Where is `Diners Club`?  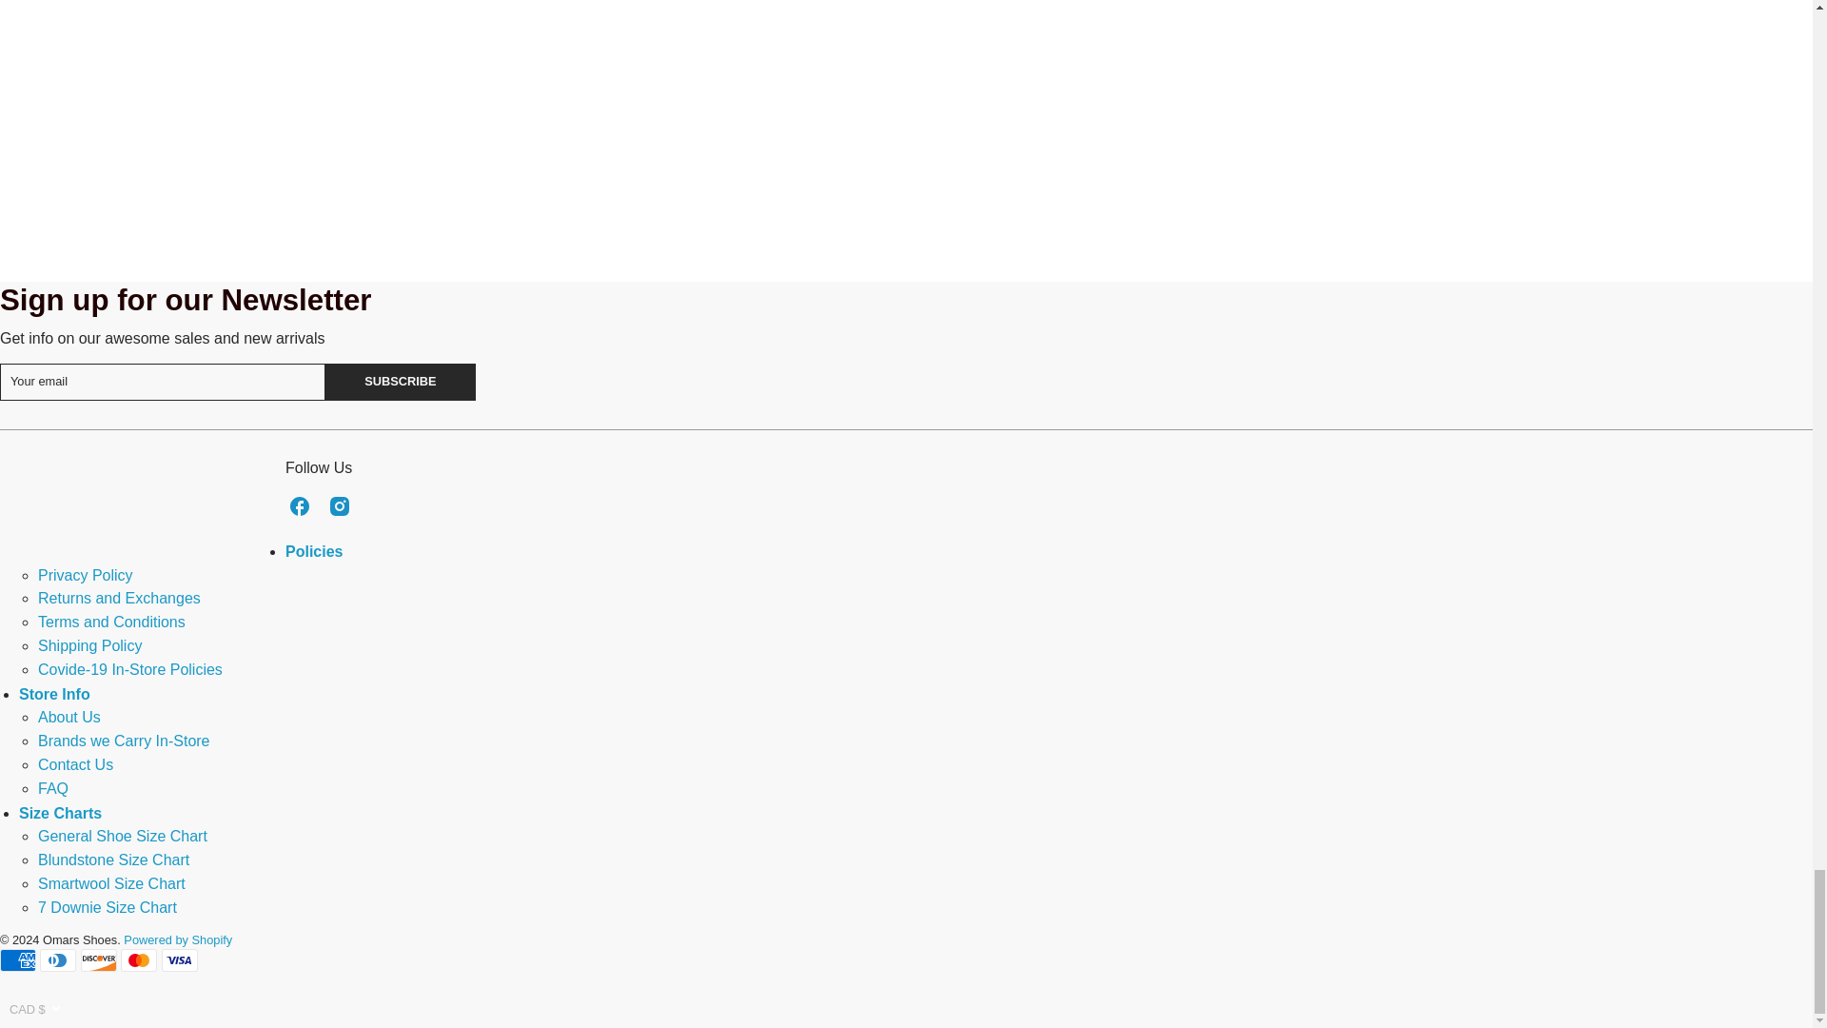
Diners Club is located at coordinates (58, 959).